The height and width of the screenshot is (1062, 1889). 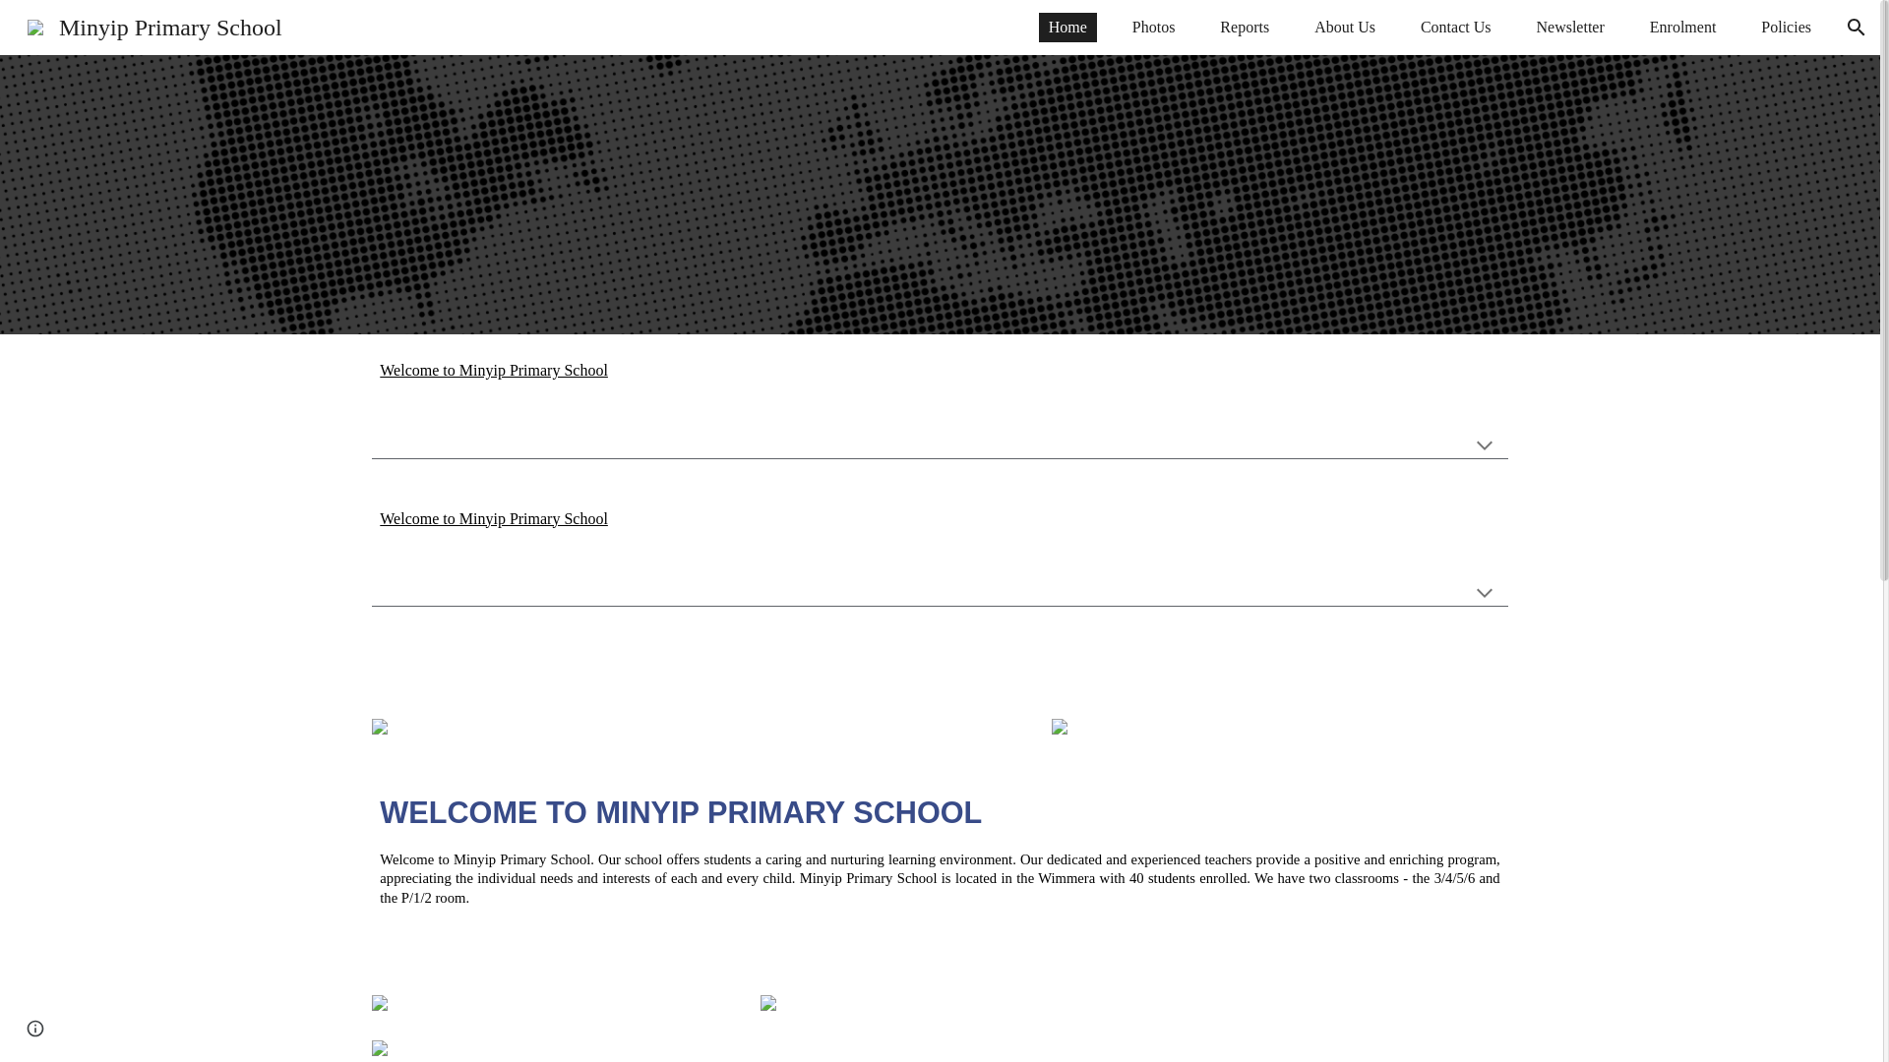 I want to click on Enrolment, so click(x=1682, y=28).